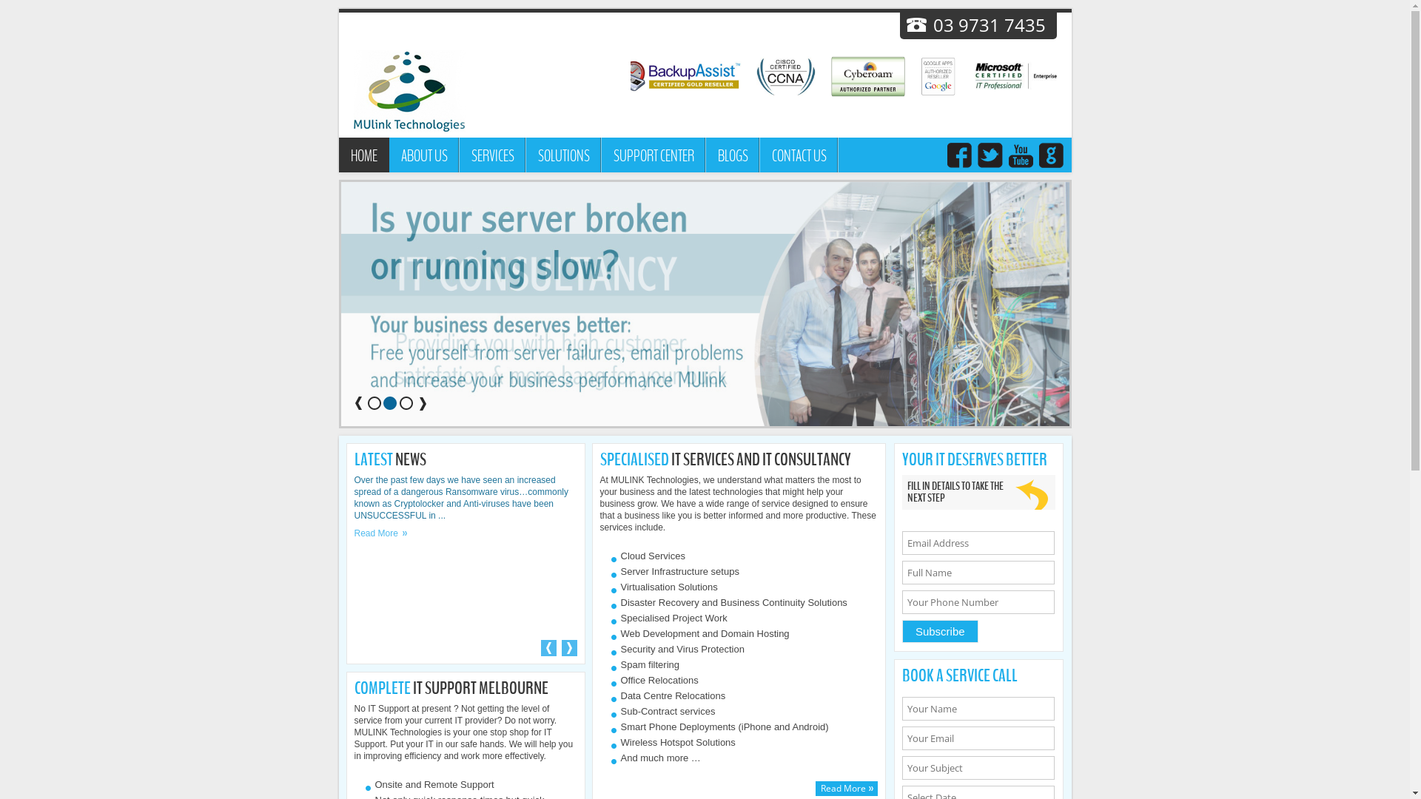 The width and height of the screenshot is (1421, 799). Describe the element at coordinates (425, 155) in the screenshot. I see `ABOUT US` at that location.